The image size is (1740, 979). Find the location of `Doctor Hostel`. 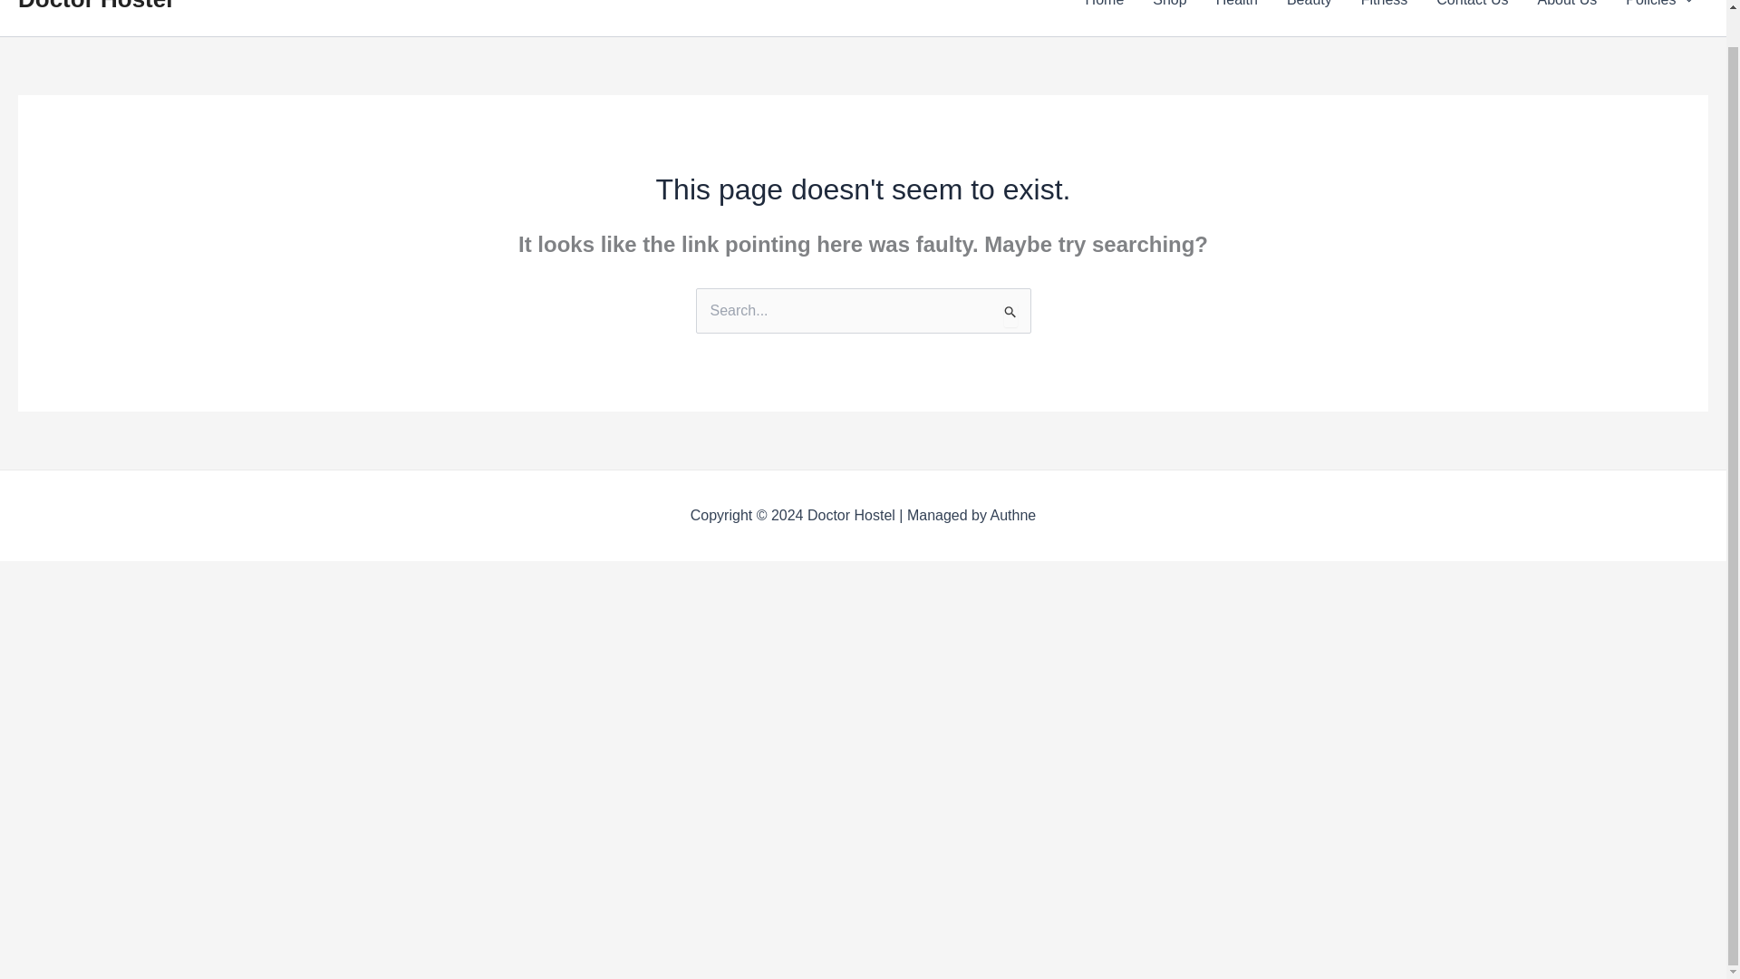

Doctor Hostel is located at coordinates (94, 6).